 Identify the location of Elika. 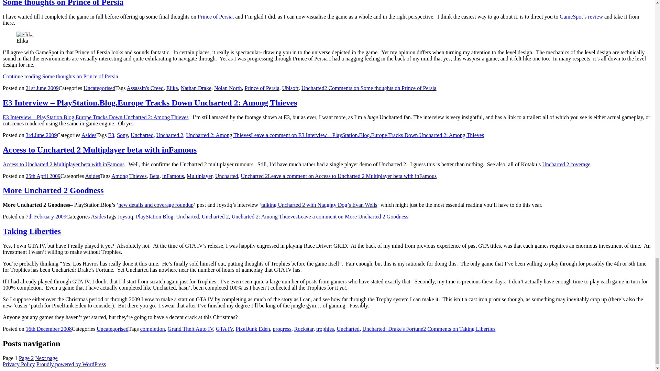
(25, 34).